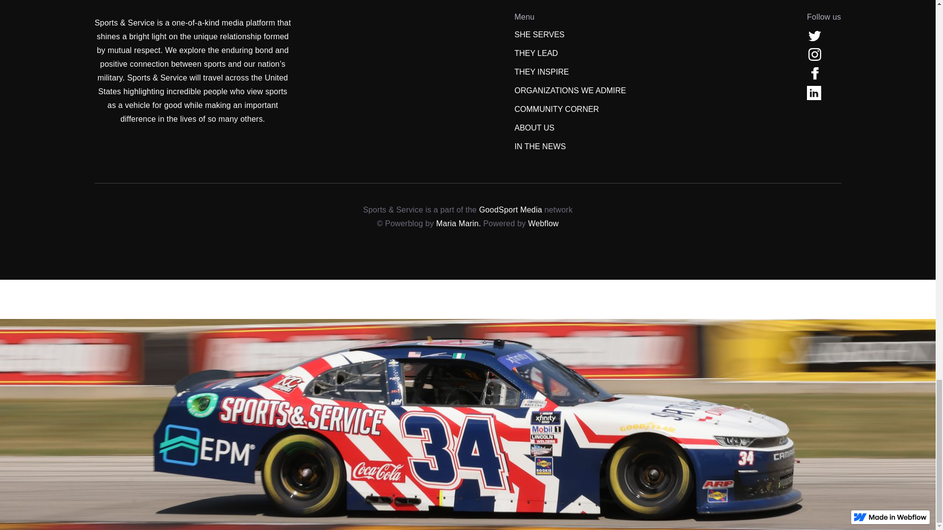 The height and width of the screenshot is (530, 943). What do you see at coordinates (540, 147) in the screenshot?
I see `IN THE NEWS` at bounding box center [540, 147].